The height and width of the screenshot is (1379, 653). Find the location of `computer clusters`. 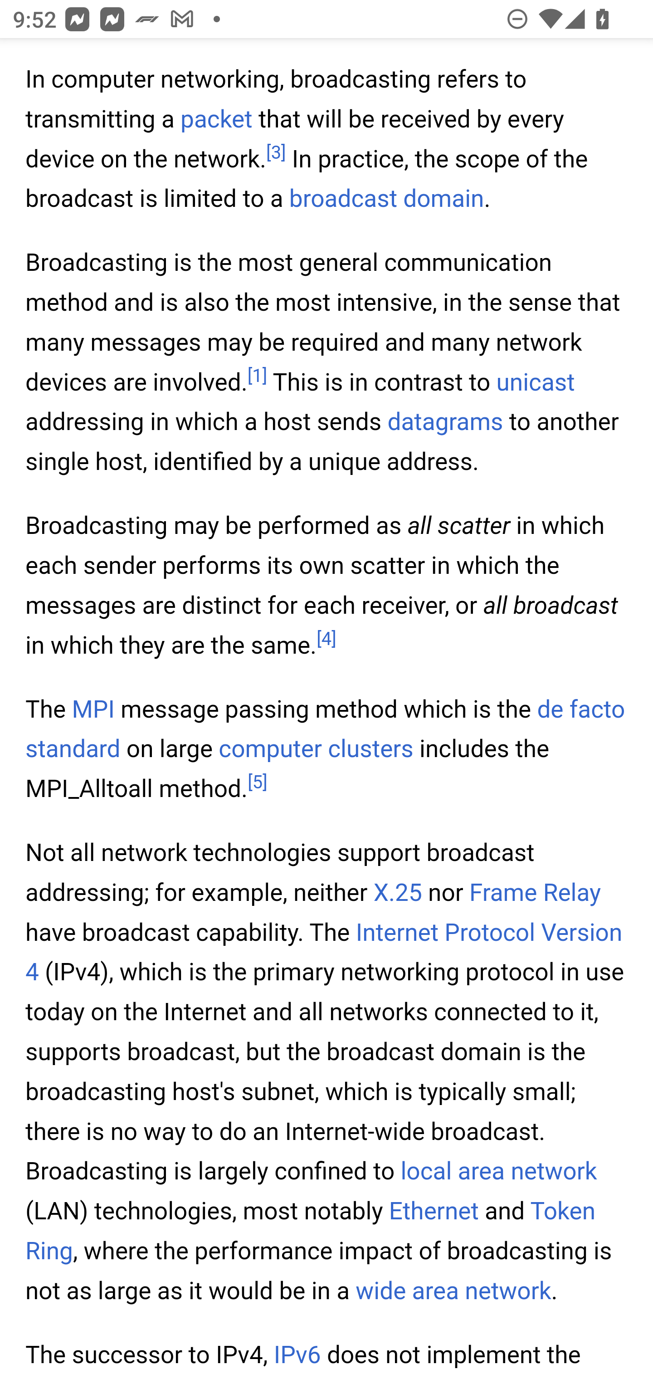

computer clusters is located at coordinates (316, 749).